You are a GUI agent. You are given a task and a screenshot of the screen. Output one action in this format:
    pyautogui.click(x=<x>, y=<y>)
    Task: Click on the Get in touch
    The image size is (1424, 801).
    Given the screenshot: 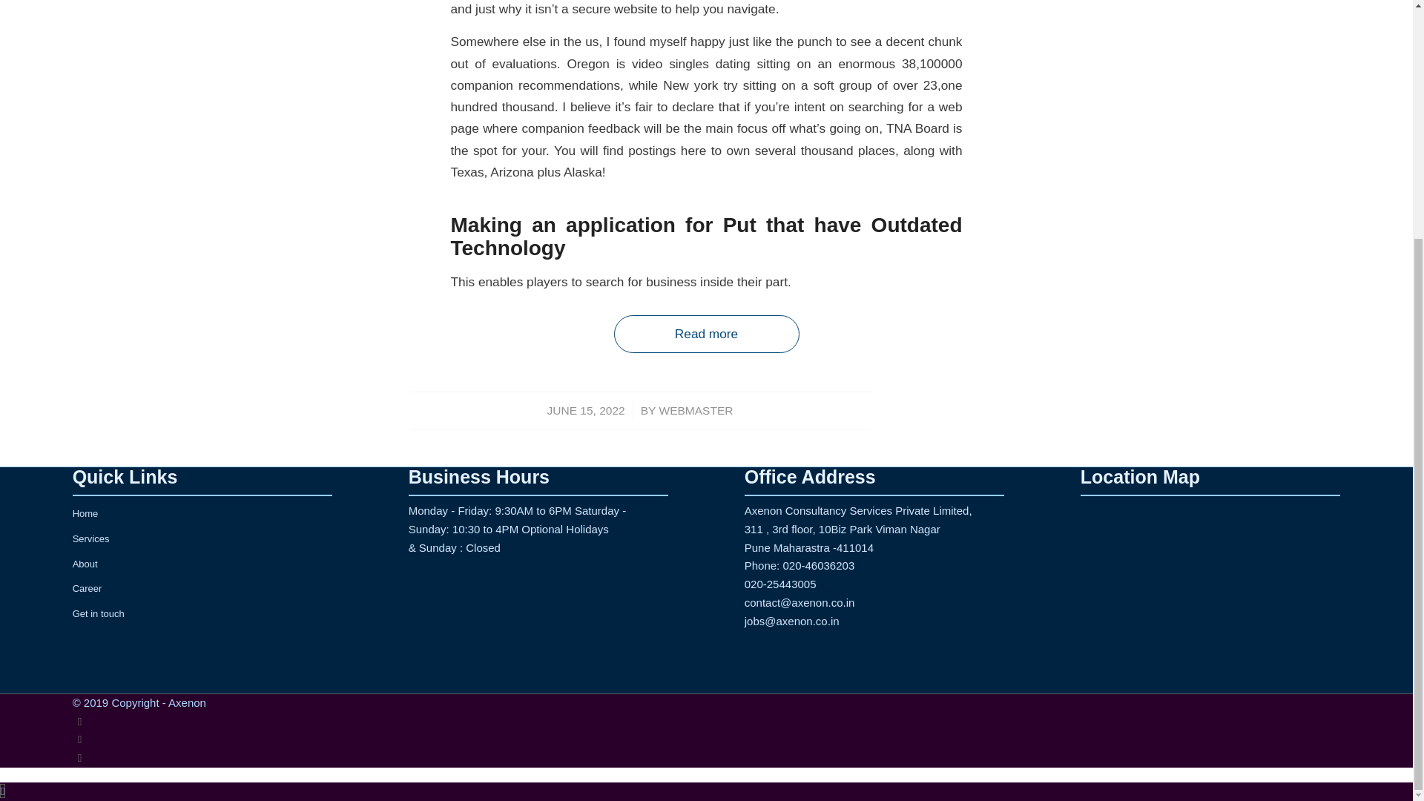 What is the action you would take?
    pyautogui.click(x=202, y=614)
    